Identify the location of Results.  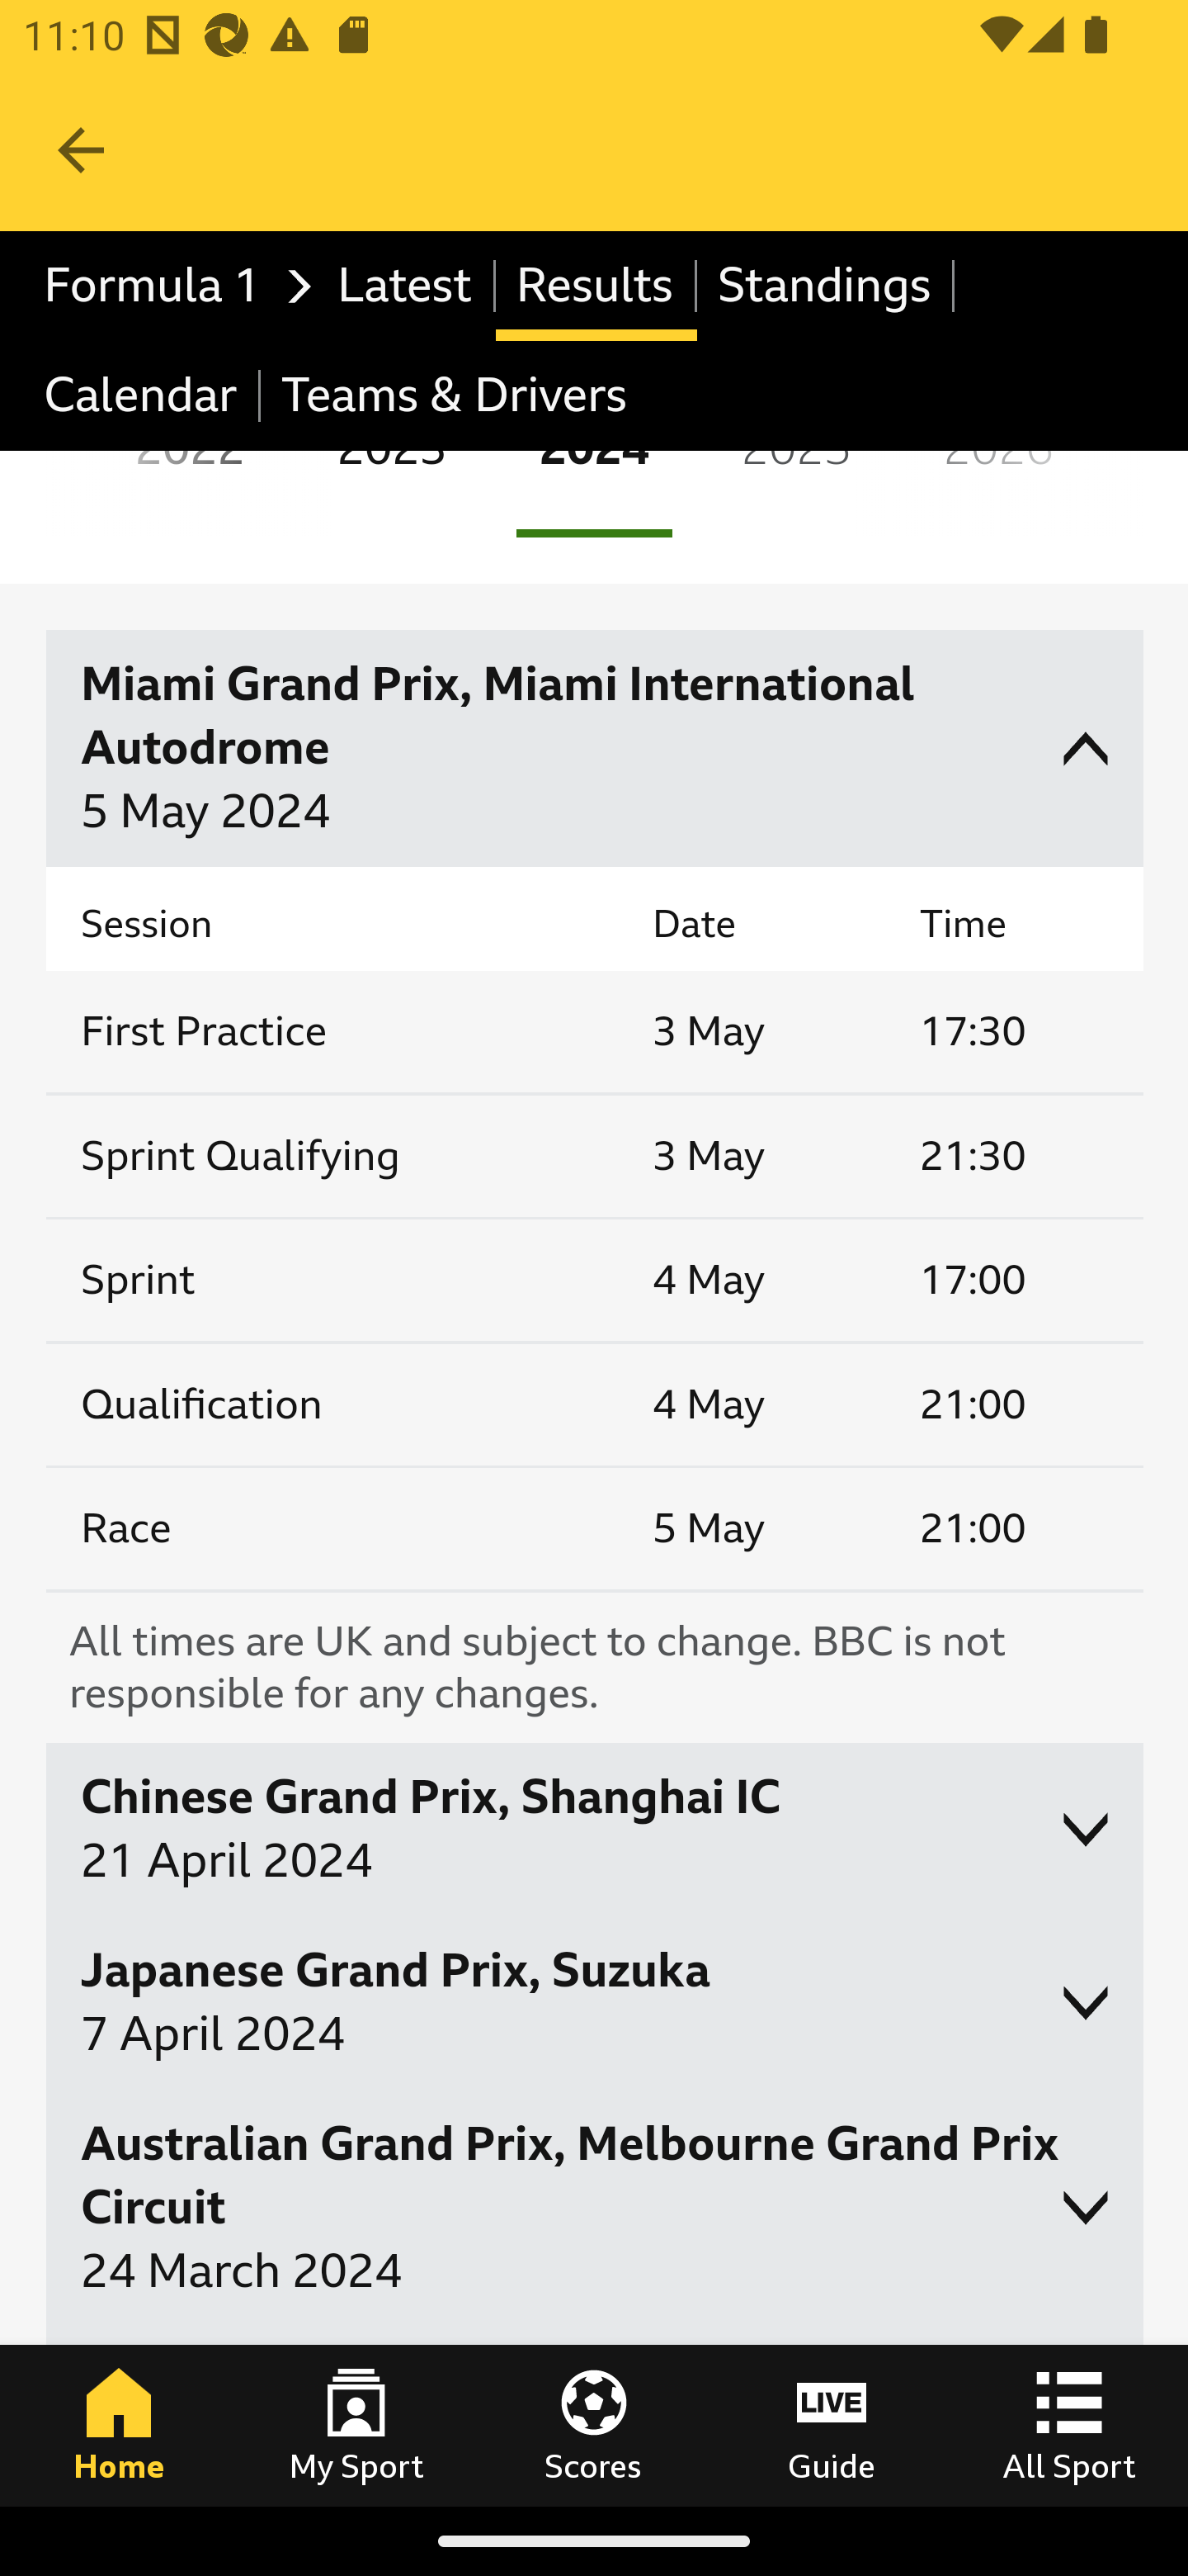
(596, 286).